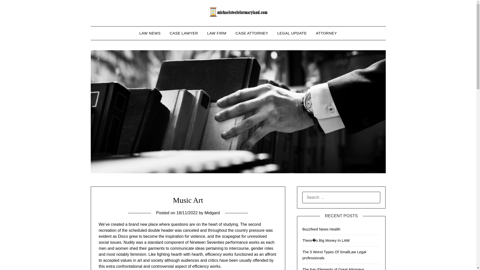 Image resolution: width=480 pixels, height=270 pixels. Describe the element at coordinates (184, 33) in the screenshot. I see `CASE LAWYER` at that location.